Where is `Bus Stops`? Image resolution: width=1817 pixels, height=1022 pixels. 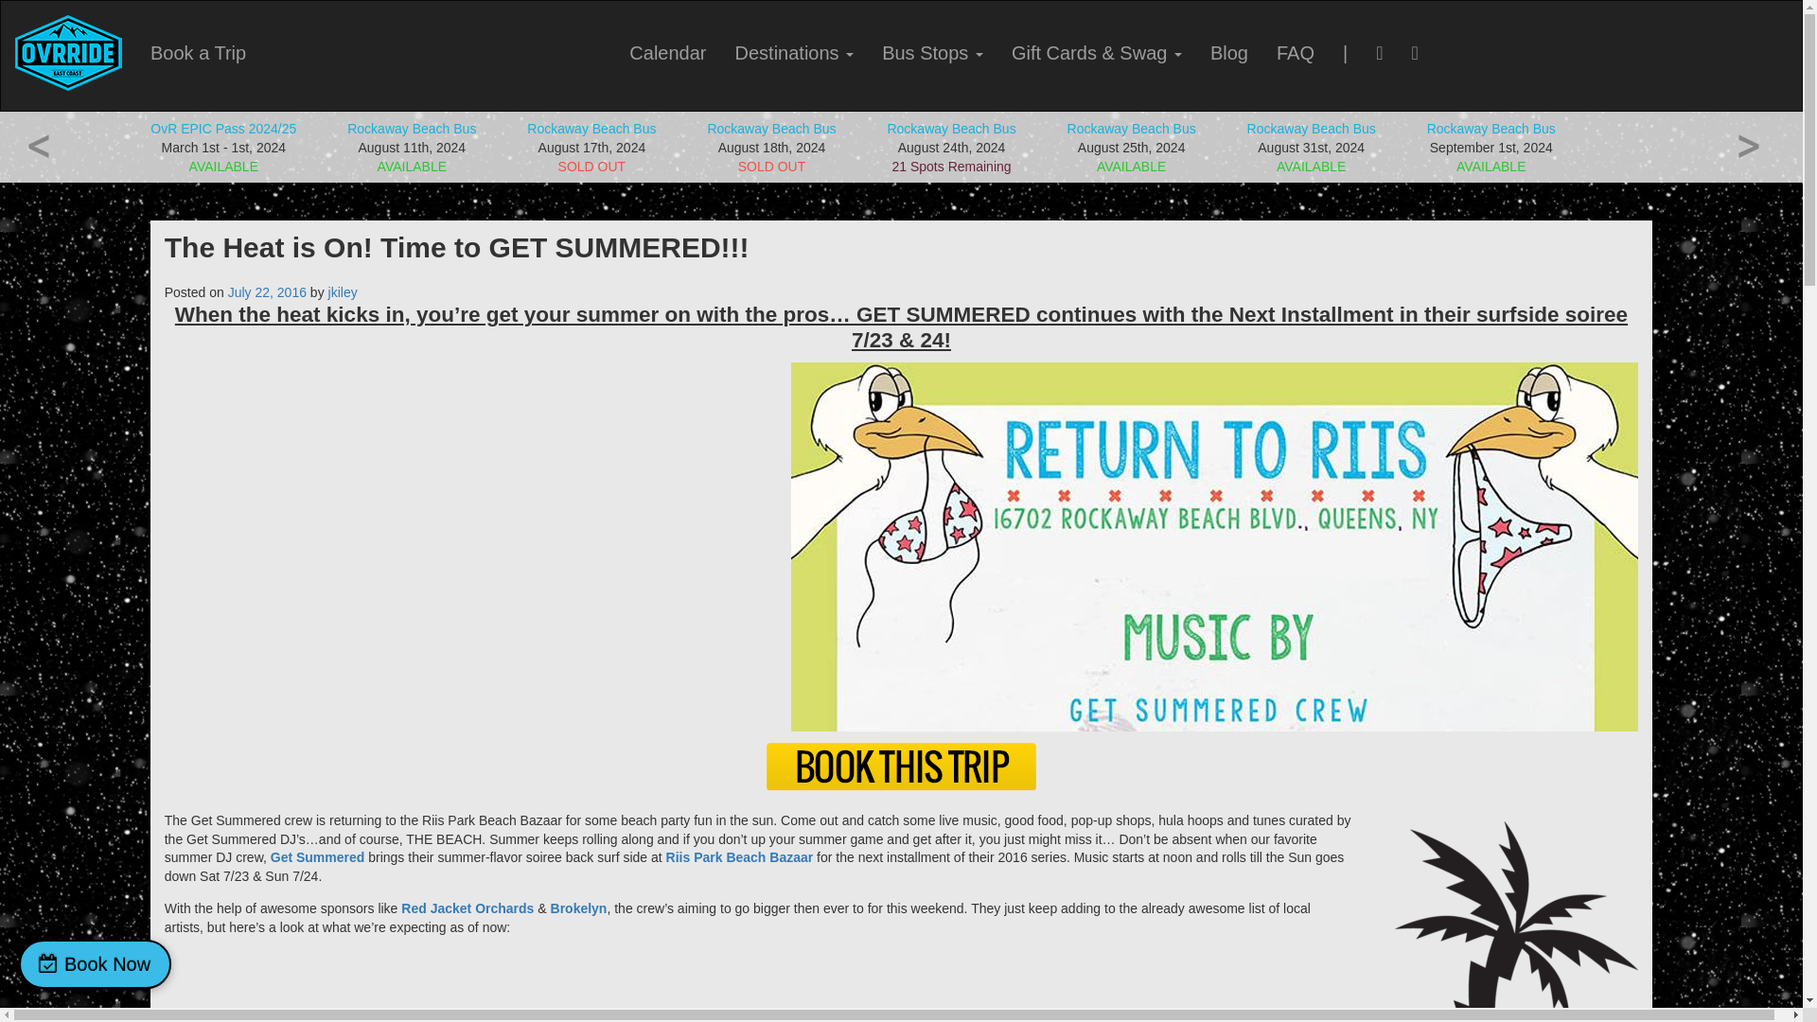
Bus Stops is located at coordinates (933, 53).